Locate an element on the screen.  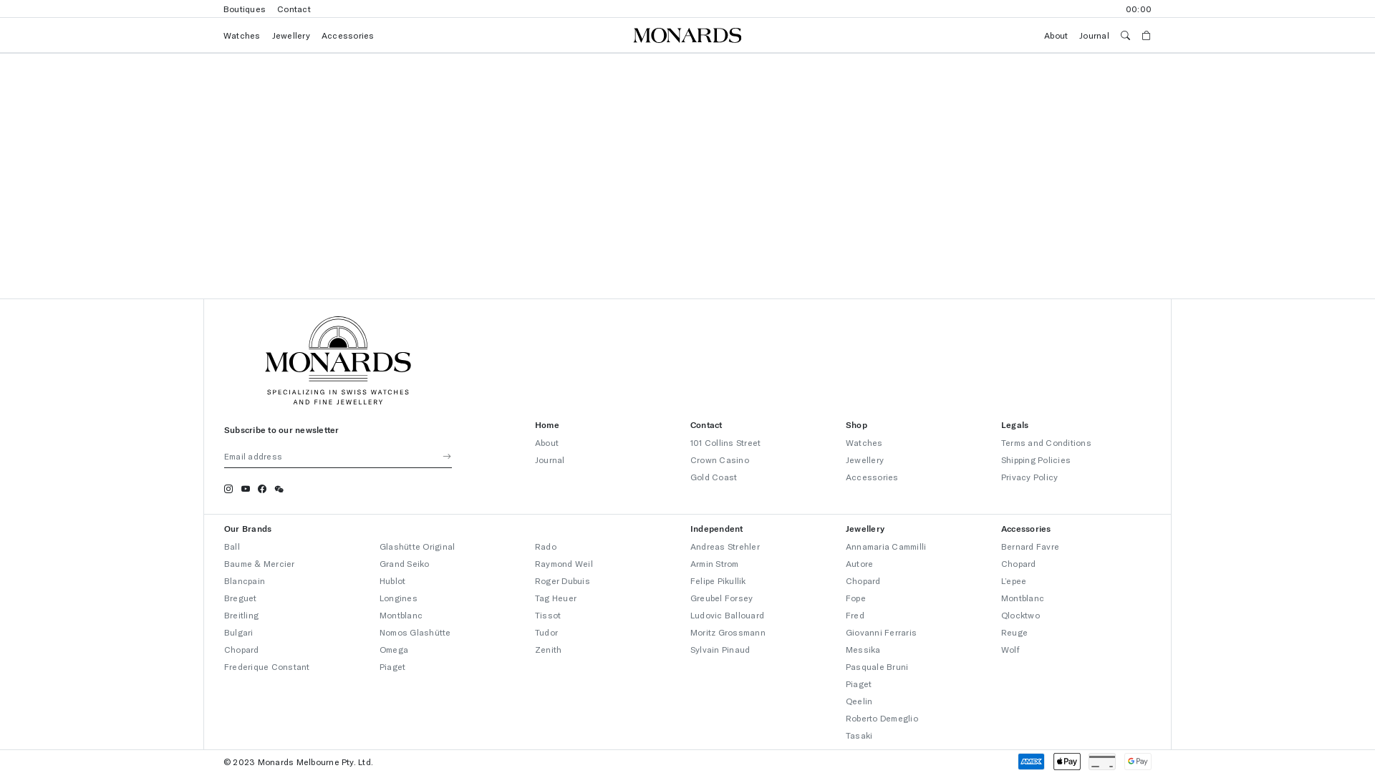
Gold Coast is located at coordinates (713, 477).